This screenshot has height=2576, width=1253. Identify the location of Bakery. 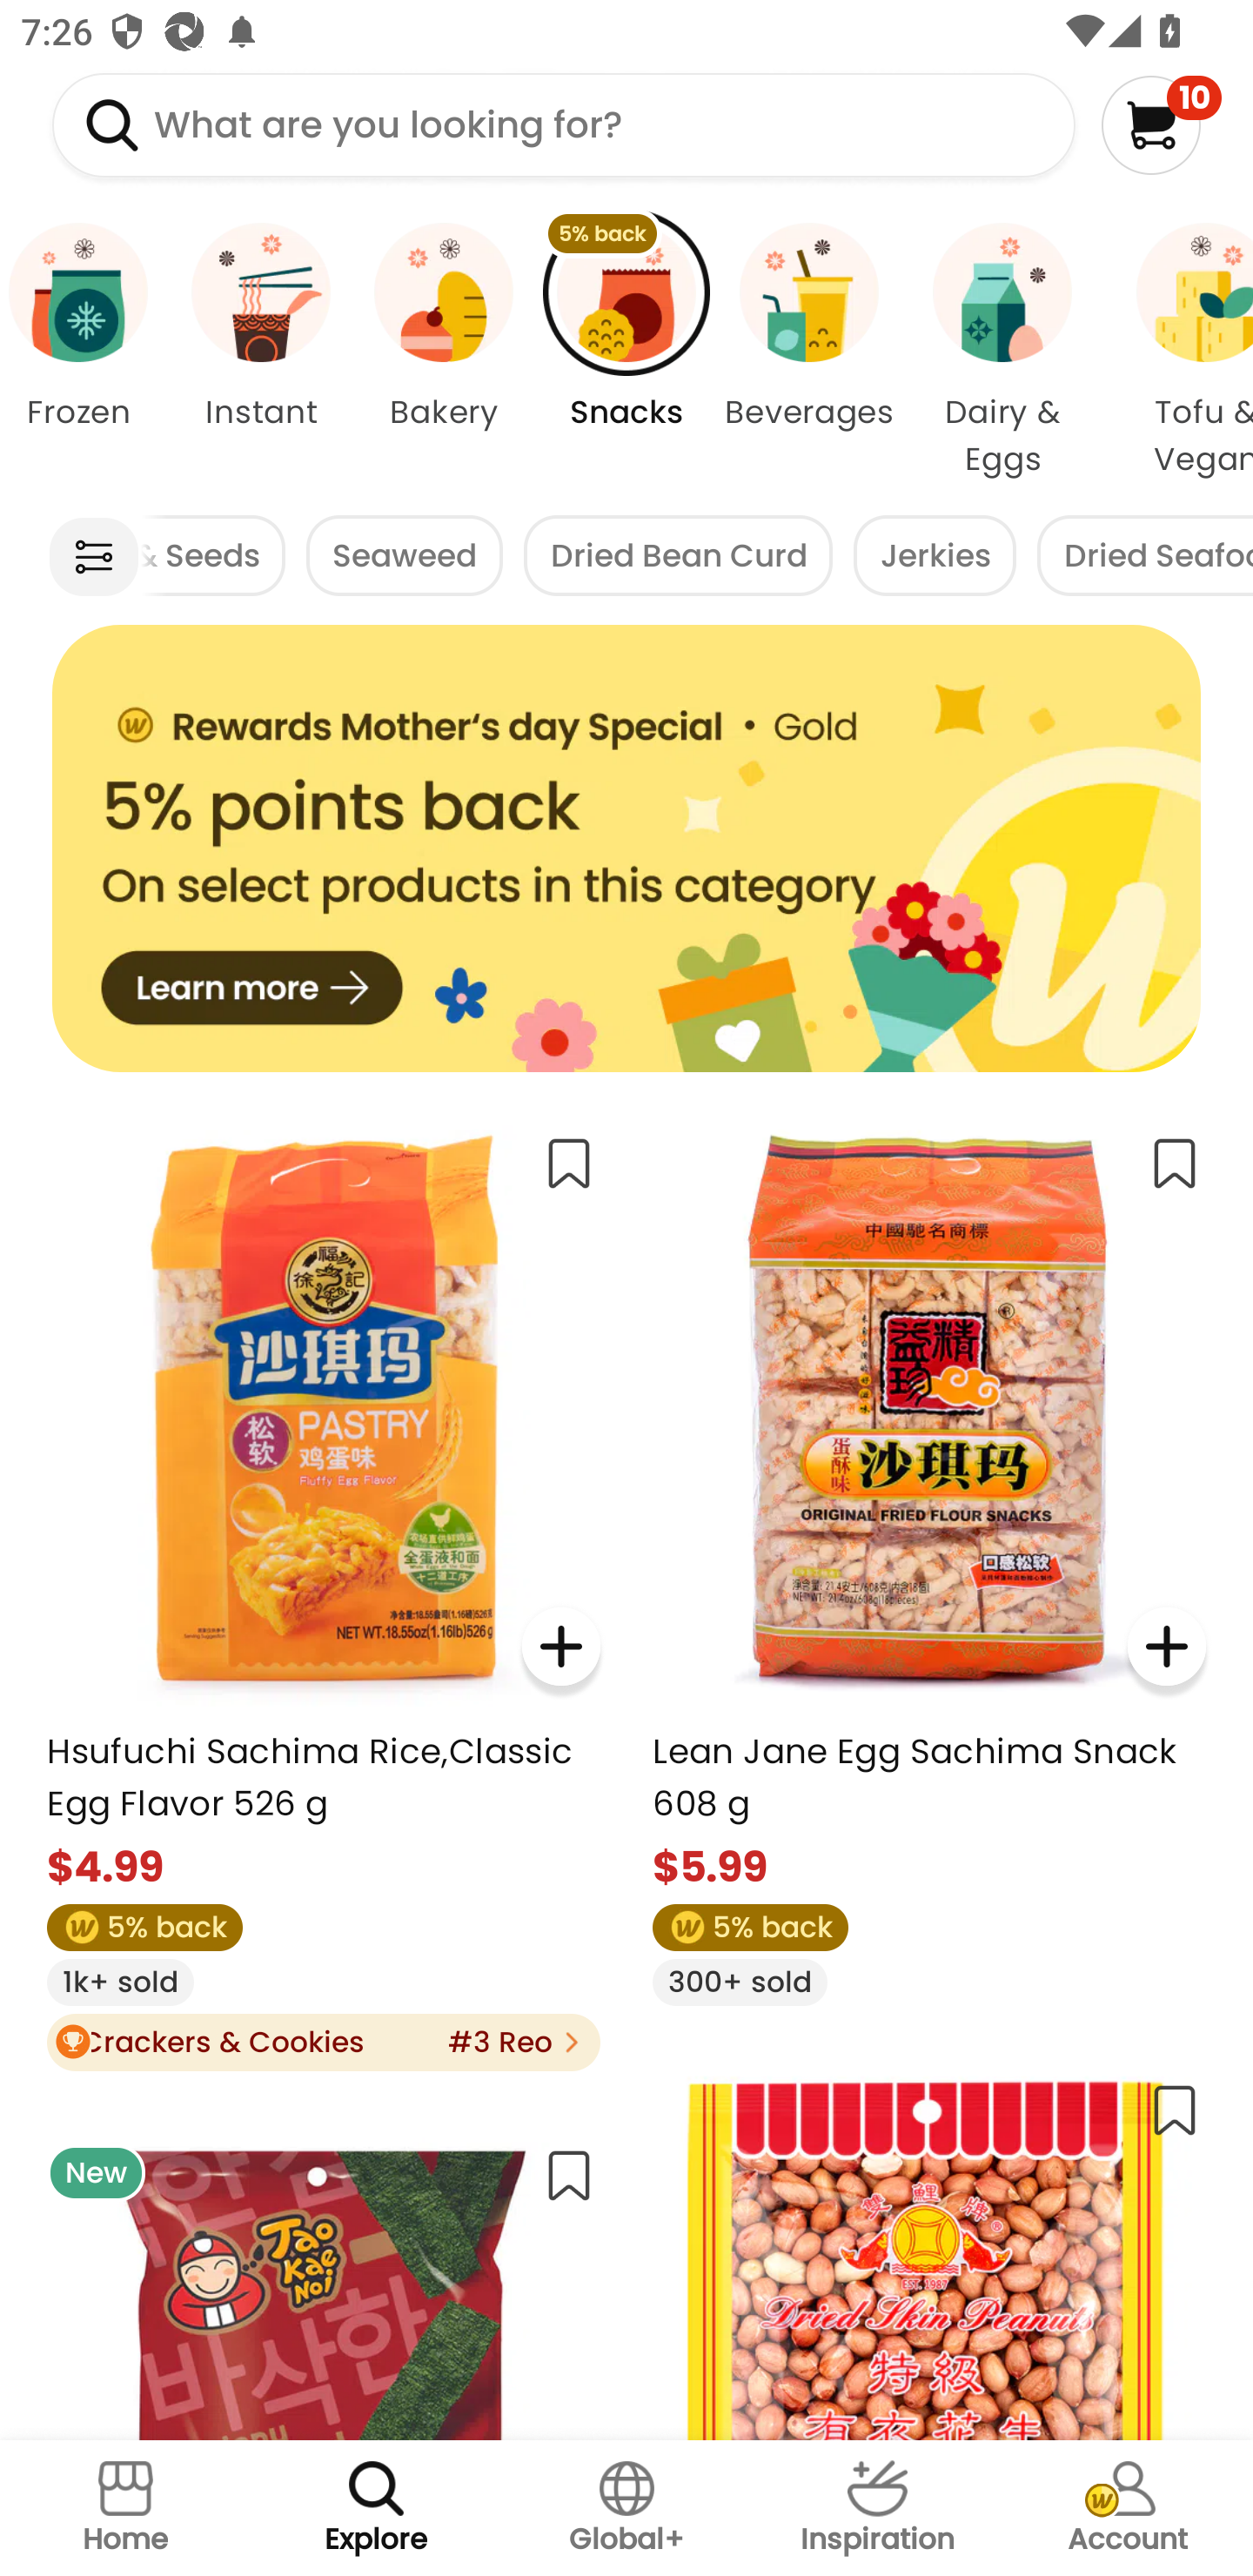
(443, 352).